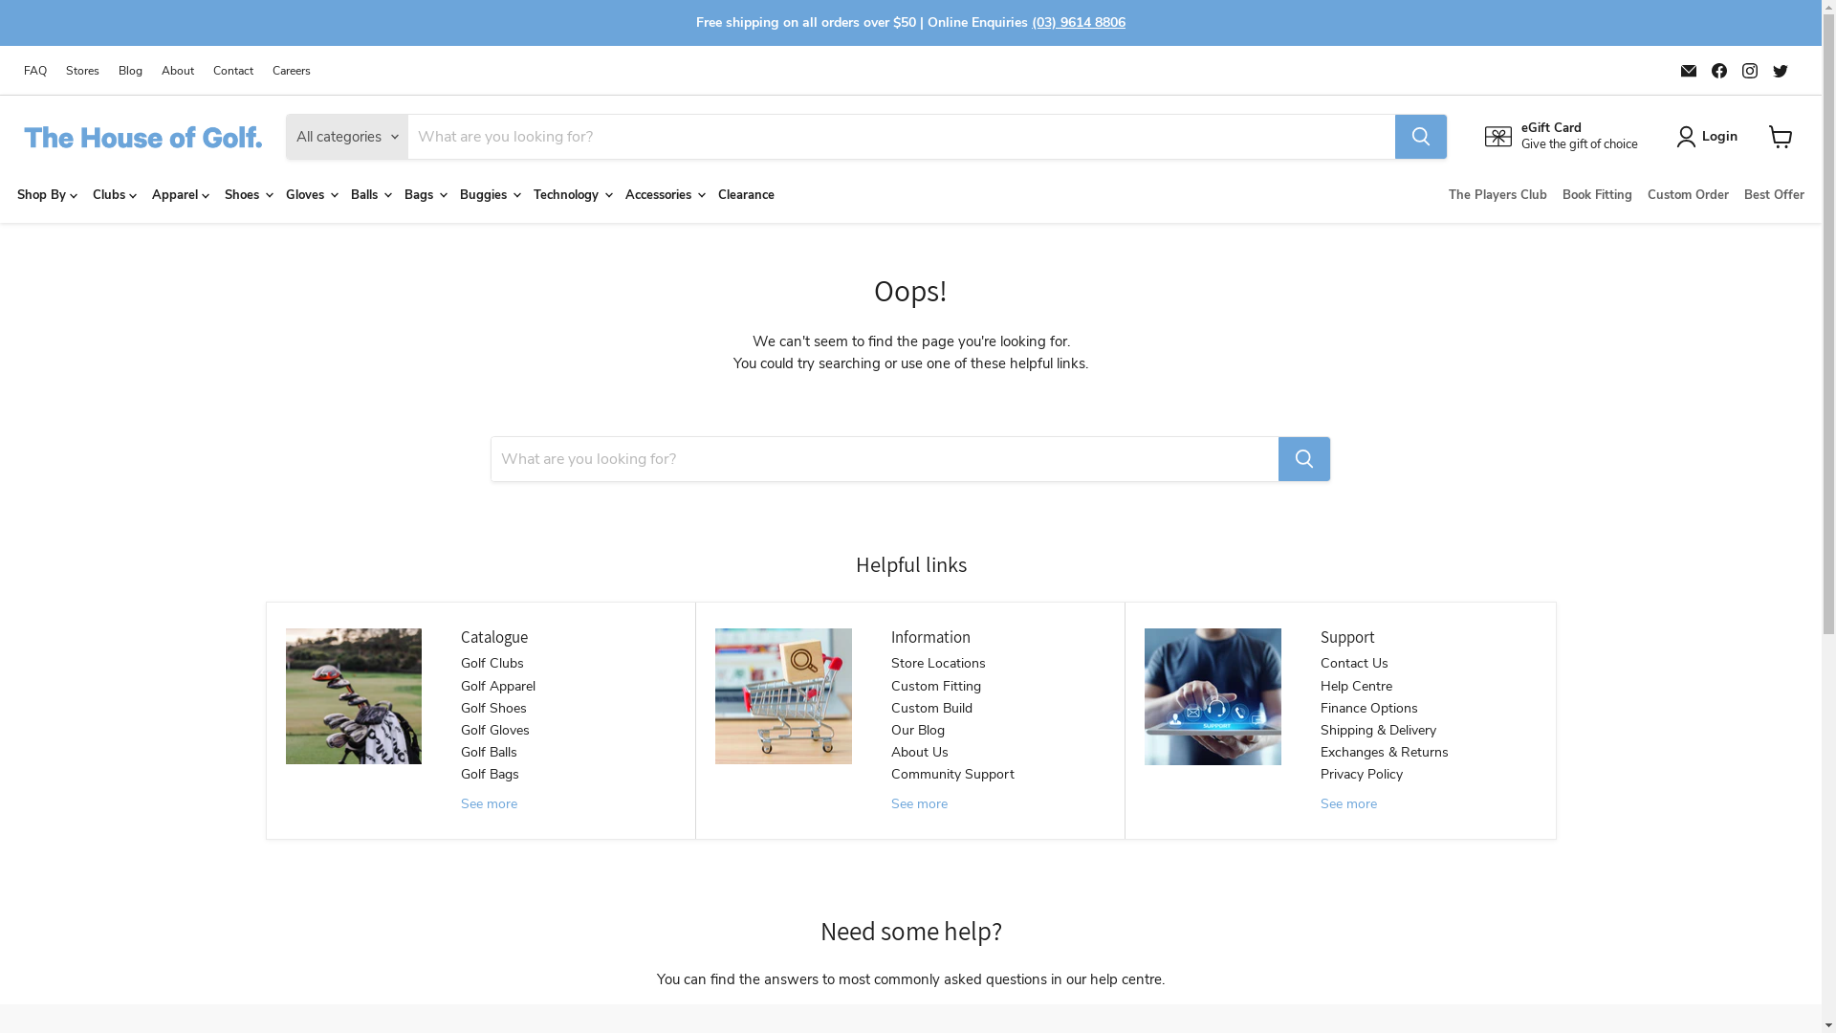 This screenshot has width=1836, height=1033. What do you see at coordinates (1775, 195) in the screenshot?
I see `Best Offer` at bounding box center [1775, 195].